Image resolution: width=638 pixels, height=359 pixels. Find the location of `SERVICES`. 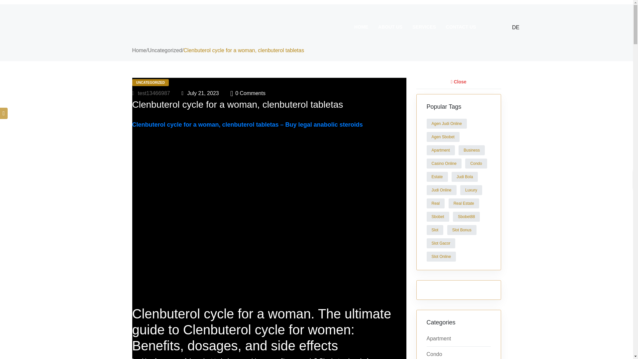

SERVICES is located at coordinates (424, 27).